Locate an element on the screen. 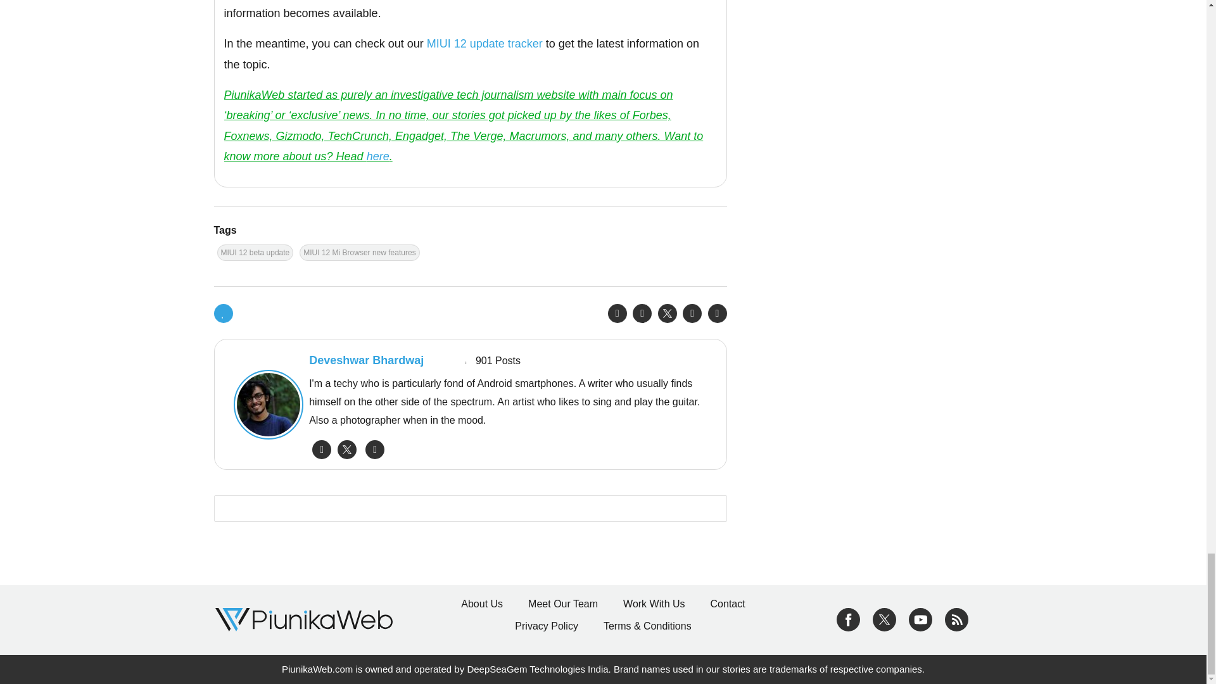  MIUI 12 Mi Browser new features is located at coordinates (359, 252).